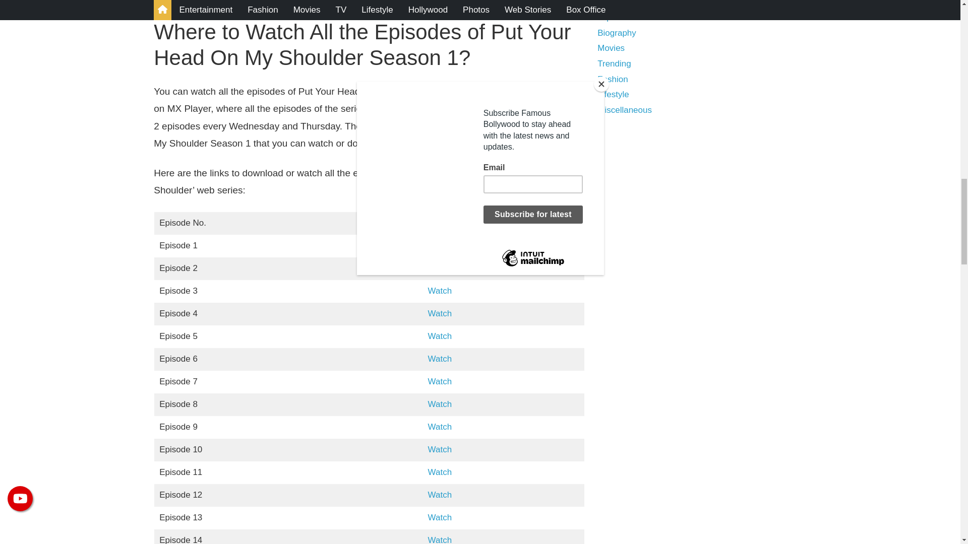 This screenshot has height=544, width=968. I want to click on Watch, so click(440, 268).